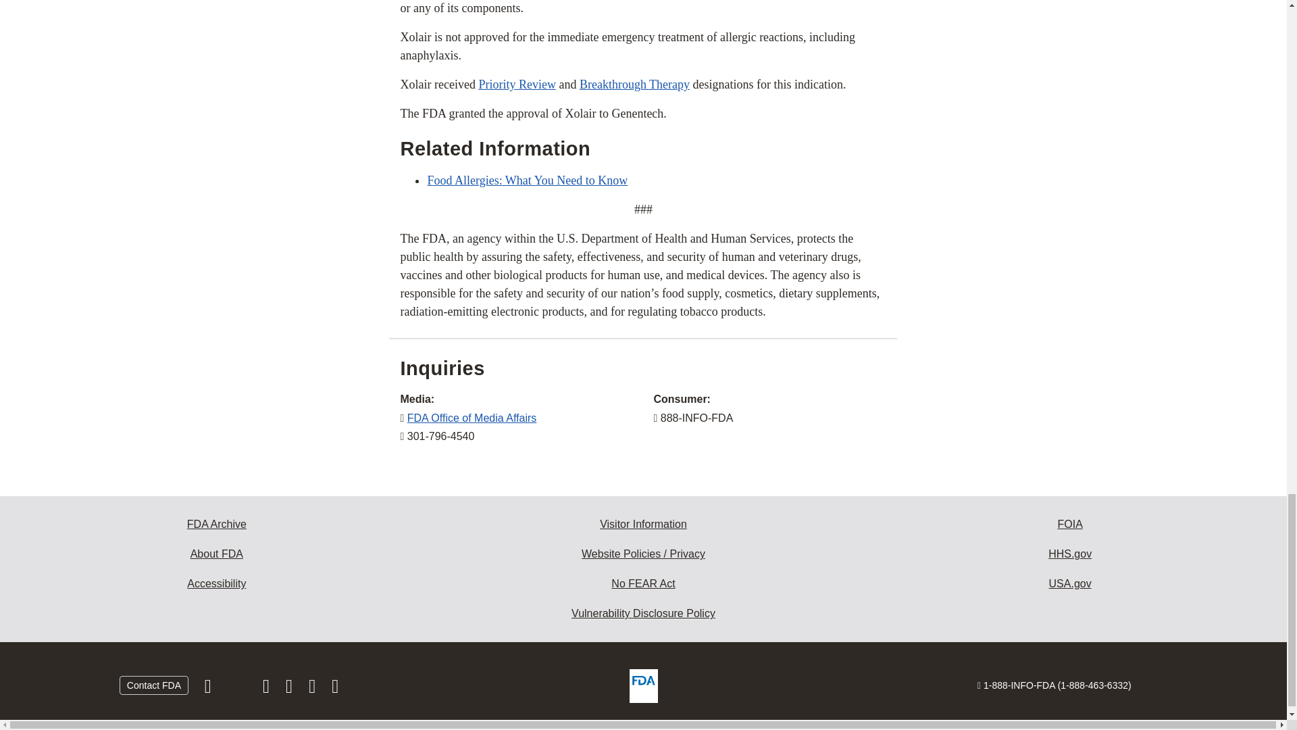 The image size is (1297, 730). Describe the element at coordinates (290, 689) in the screenshot. I see `Follow FDA on LinkedIn` at that location.